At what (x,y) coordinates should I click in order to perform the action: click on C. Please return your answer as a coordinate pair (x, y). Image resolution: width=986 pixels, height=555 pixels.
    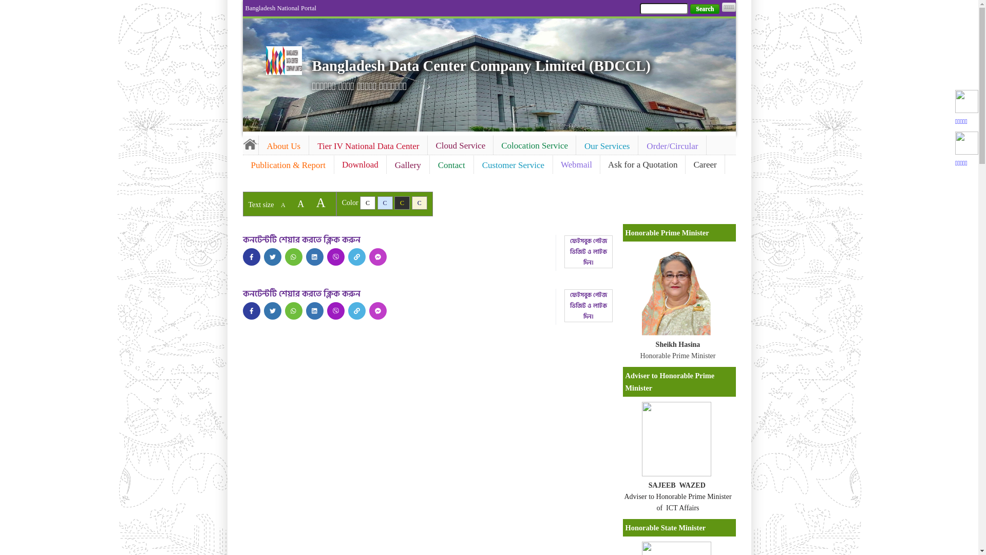
    Looking at the image, I should click on (385, 203).